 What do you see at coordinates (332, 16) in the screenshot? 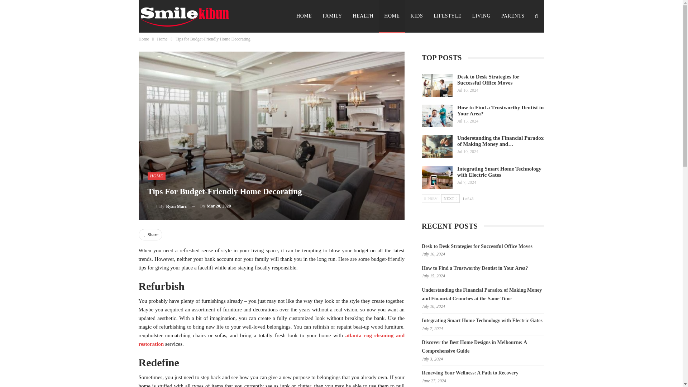
I see `FAMILY` at bounding box center [332, 16].